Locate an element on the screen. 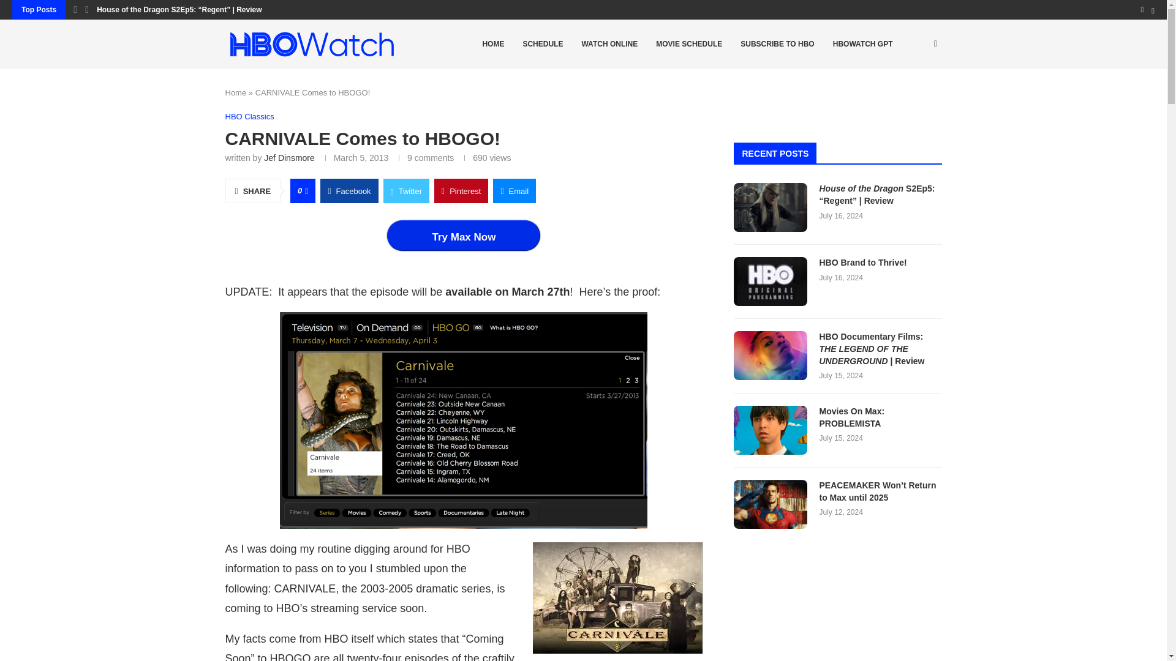 The image size is (1176, 661). MOVIE SCHEDULE is located at coordinates (689, 44).